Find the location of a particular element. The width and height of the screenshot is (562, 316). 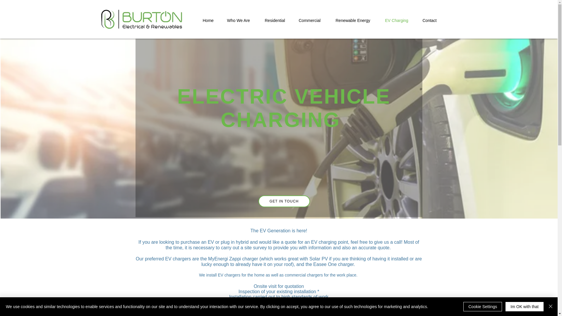

Renewable Energy is located at coordinates (357, 20).